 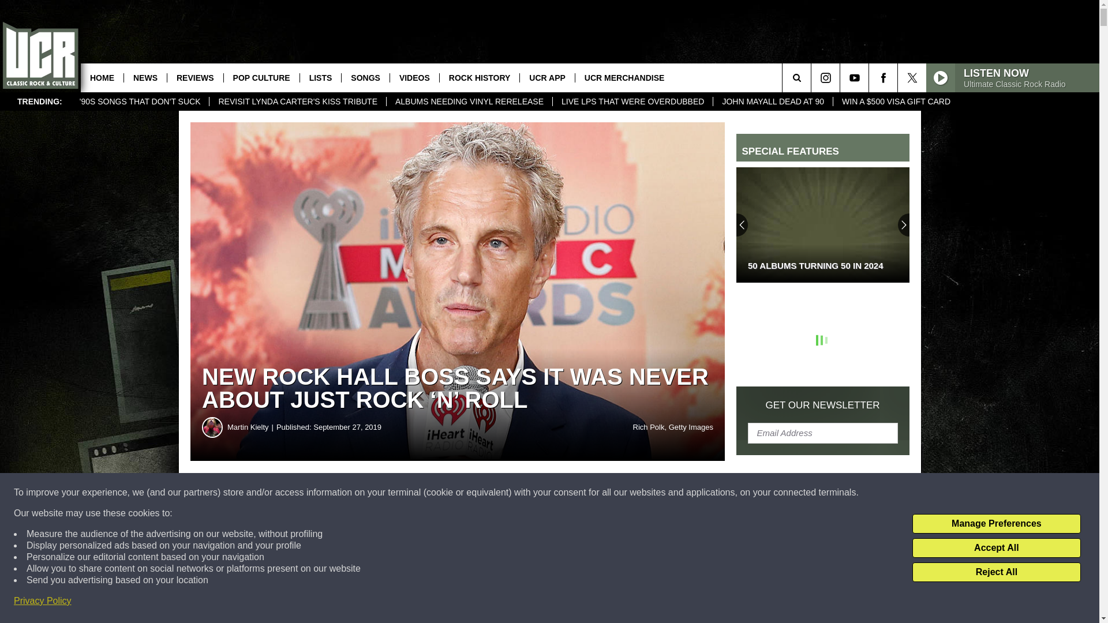 I want to click on NEWS, so click(x=145, y=77).